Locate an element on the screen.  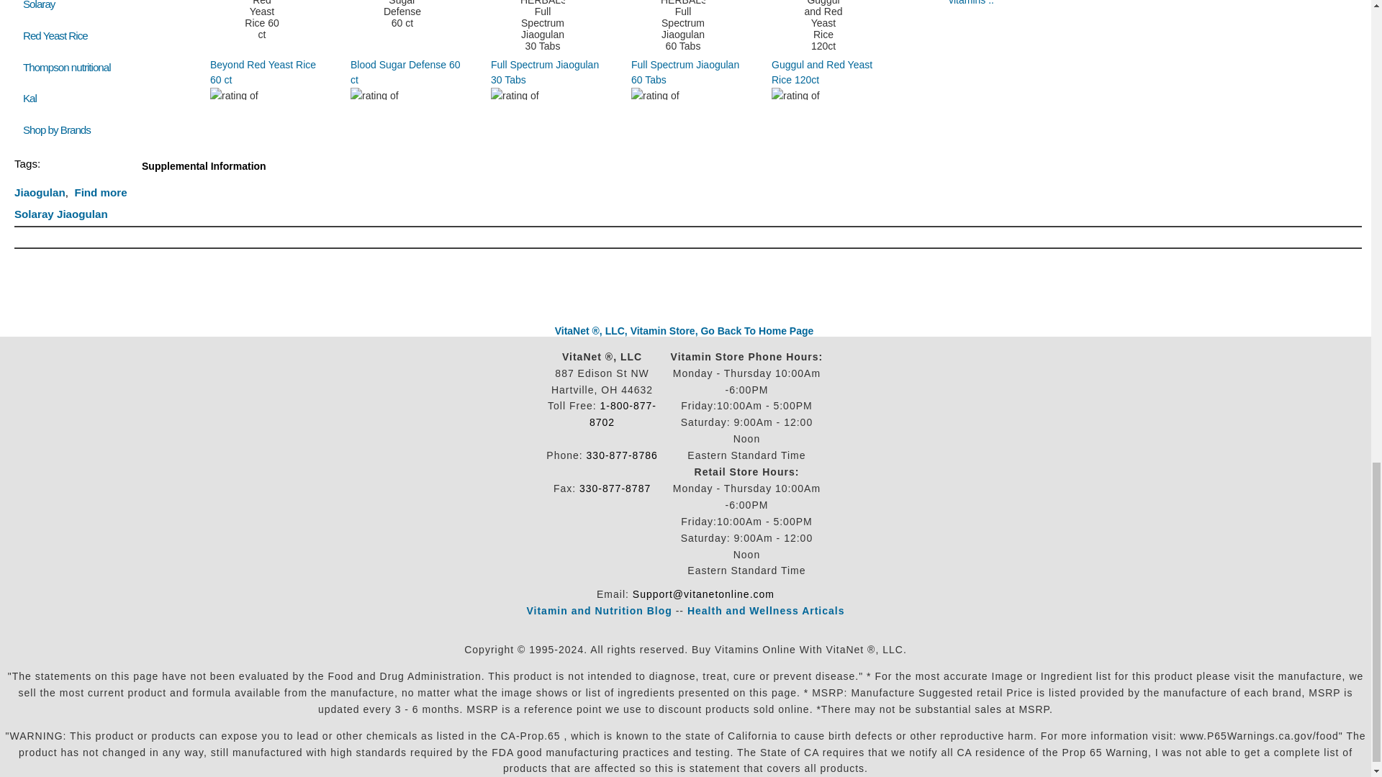
Kal is located at coordinates (30, 98).